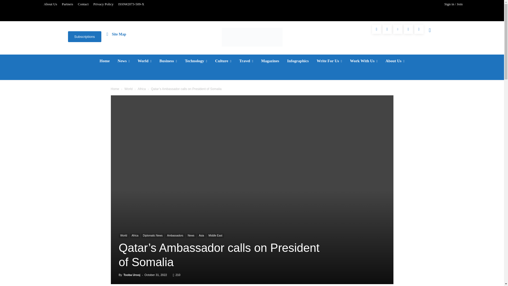  Describe the element at coordinates (377, 29) in the screenshot. I see `Facebook` at that location.